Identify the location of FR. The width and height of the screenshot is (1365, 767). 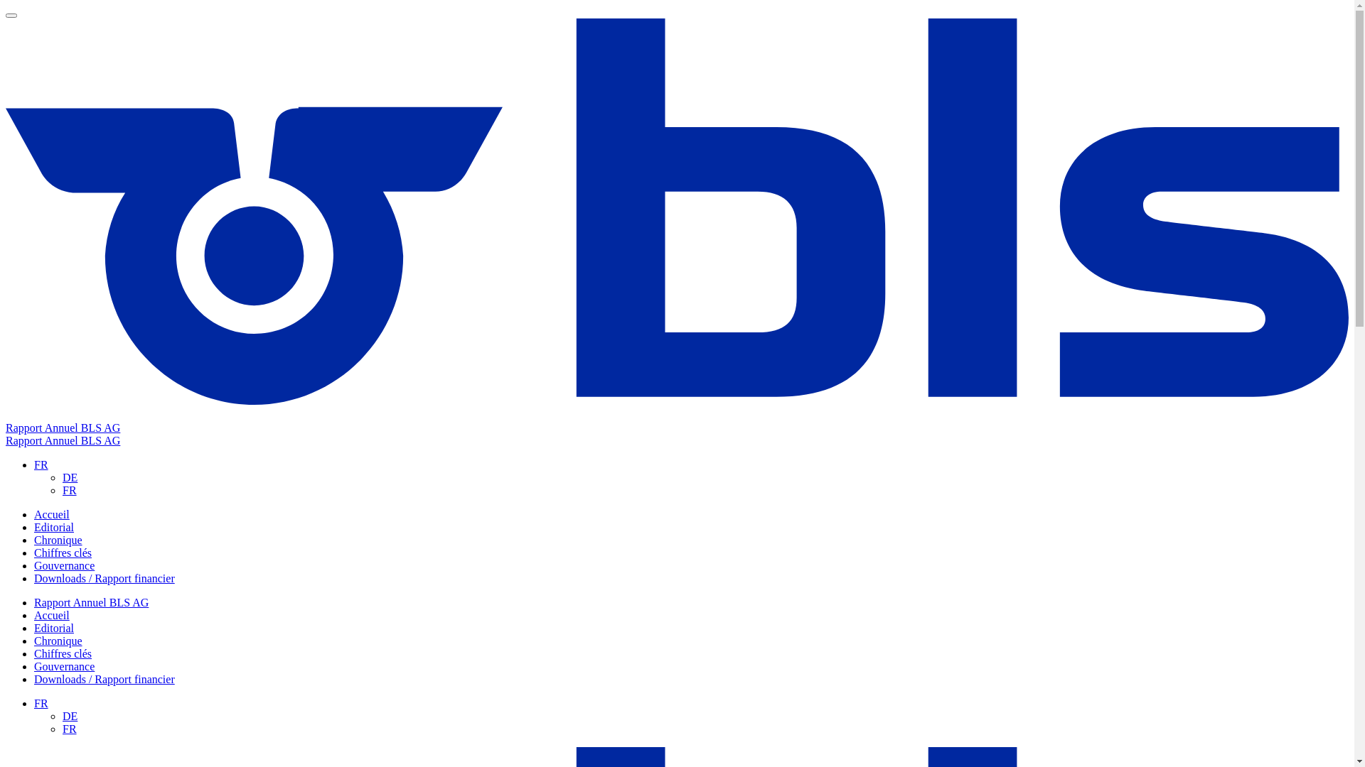
(70, 729).